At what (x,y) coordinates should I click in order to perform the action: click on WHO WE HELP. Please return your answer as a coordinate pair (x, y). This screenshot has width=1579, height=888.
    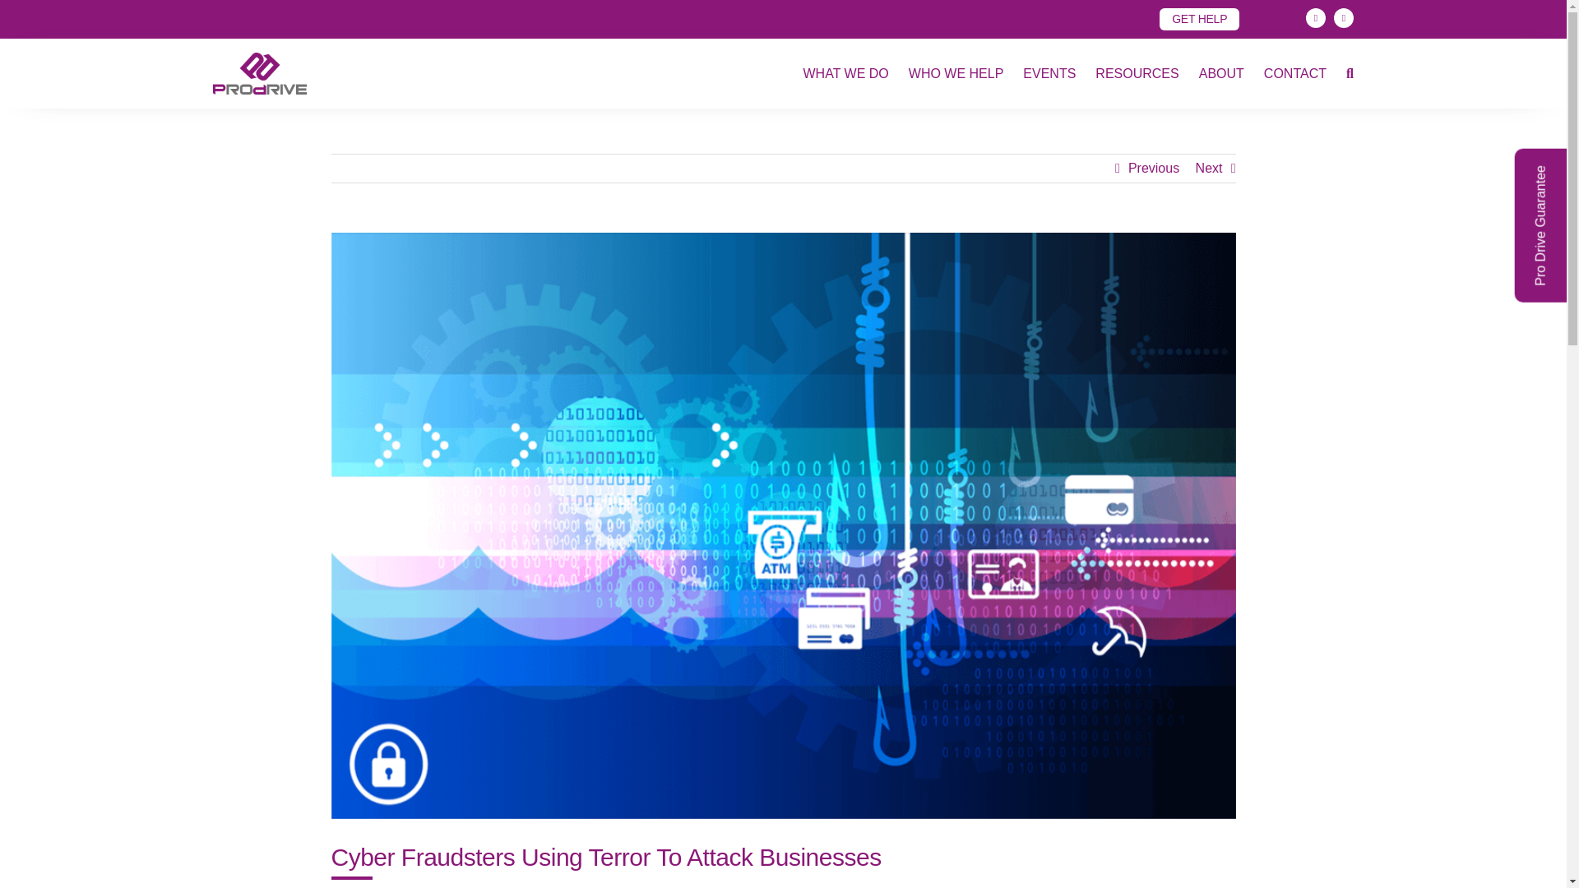
    Looking at the image, I should click on (956, 73).